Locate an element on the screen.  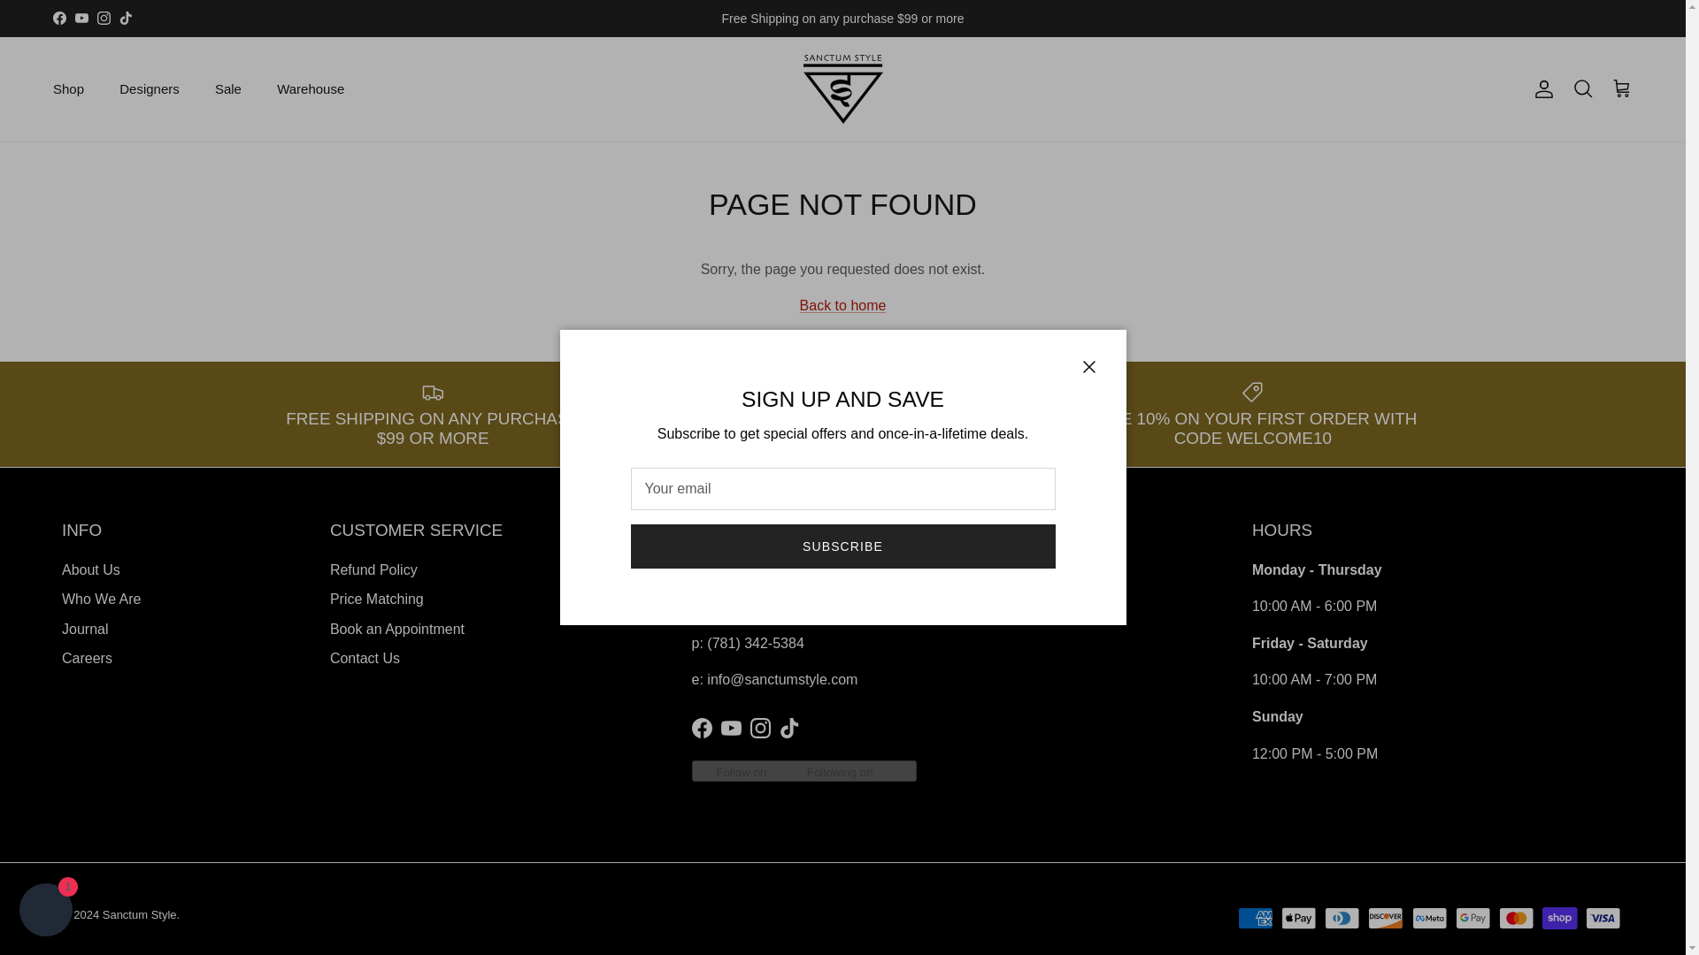
Google Pay is located at coordinates (1472, 918).